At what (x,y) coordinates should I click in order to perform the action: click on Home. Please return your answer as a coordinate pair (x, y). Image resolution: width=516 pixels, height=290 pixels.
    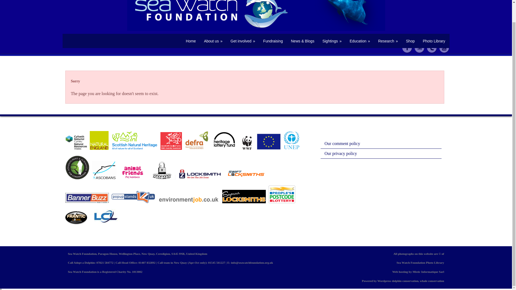
    Looking at the image, I should click on (191, 41).